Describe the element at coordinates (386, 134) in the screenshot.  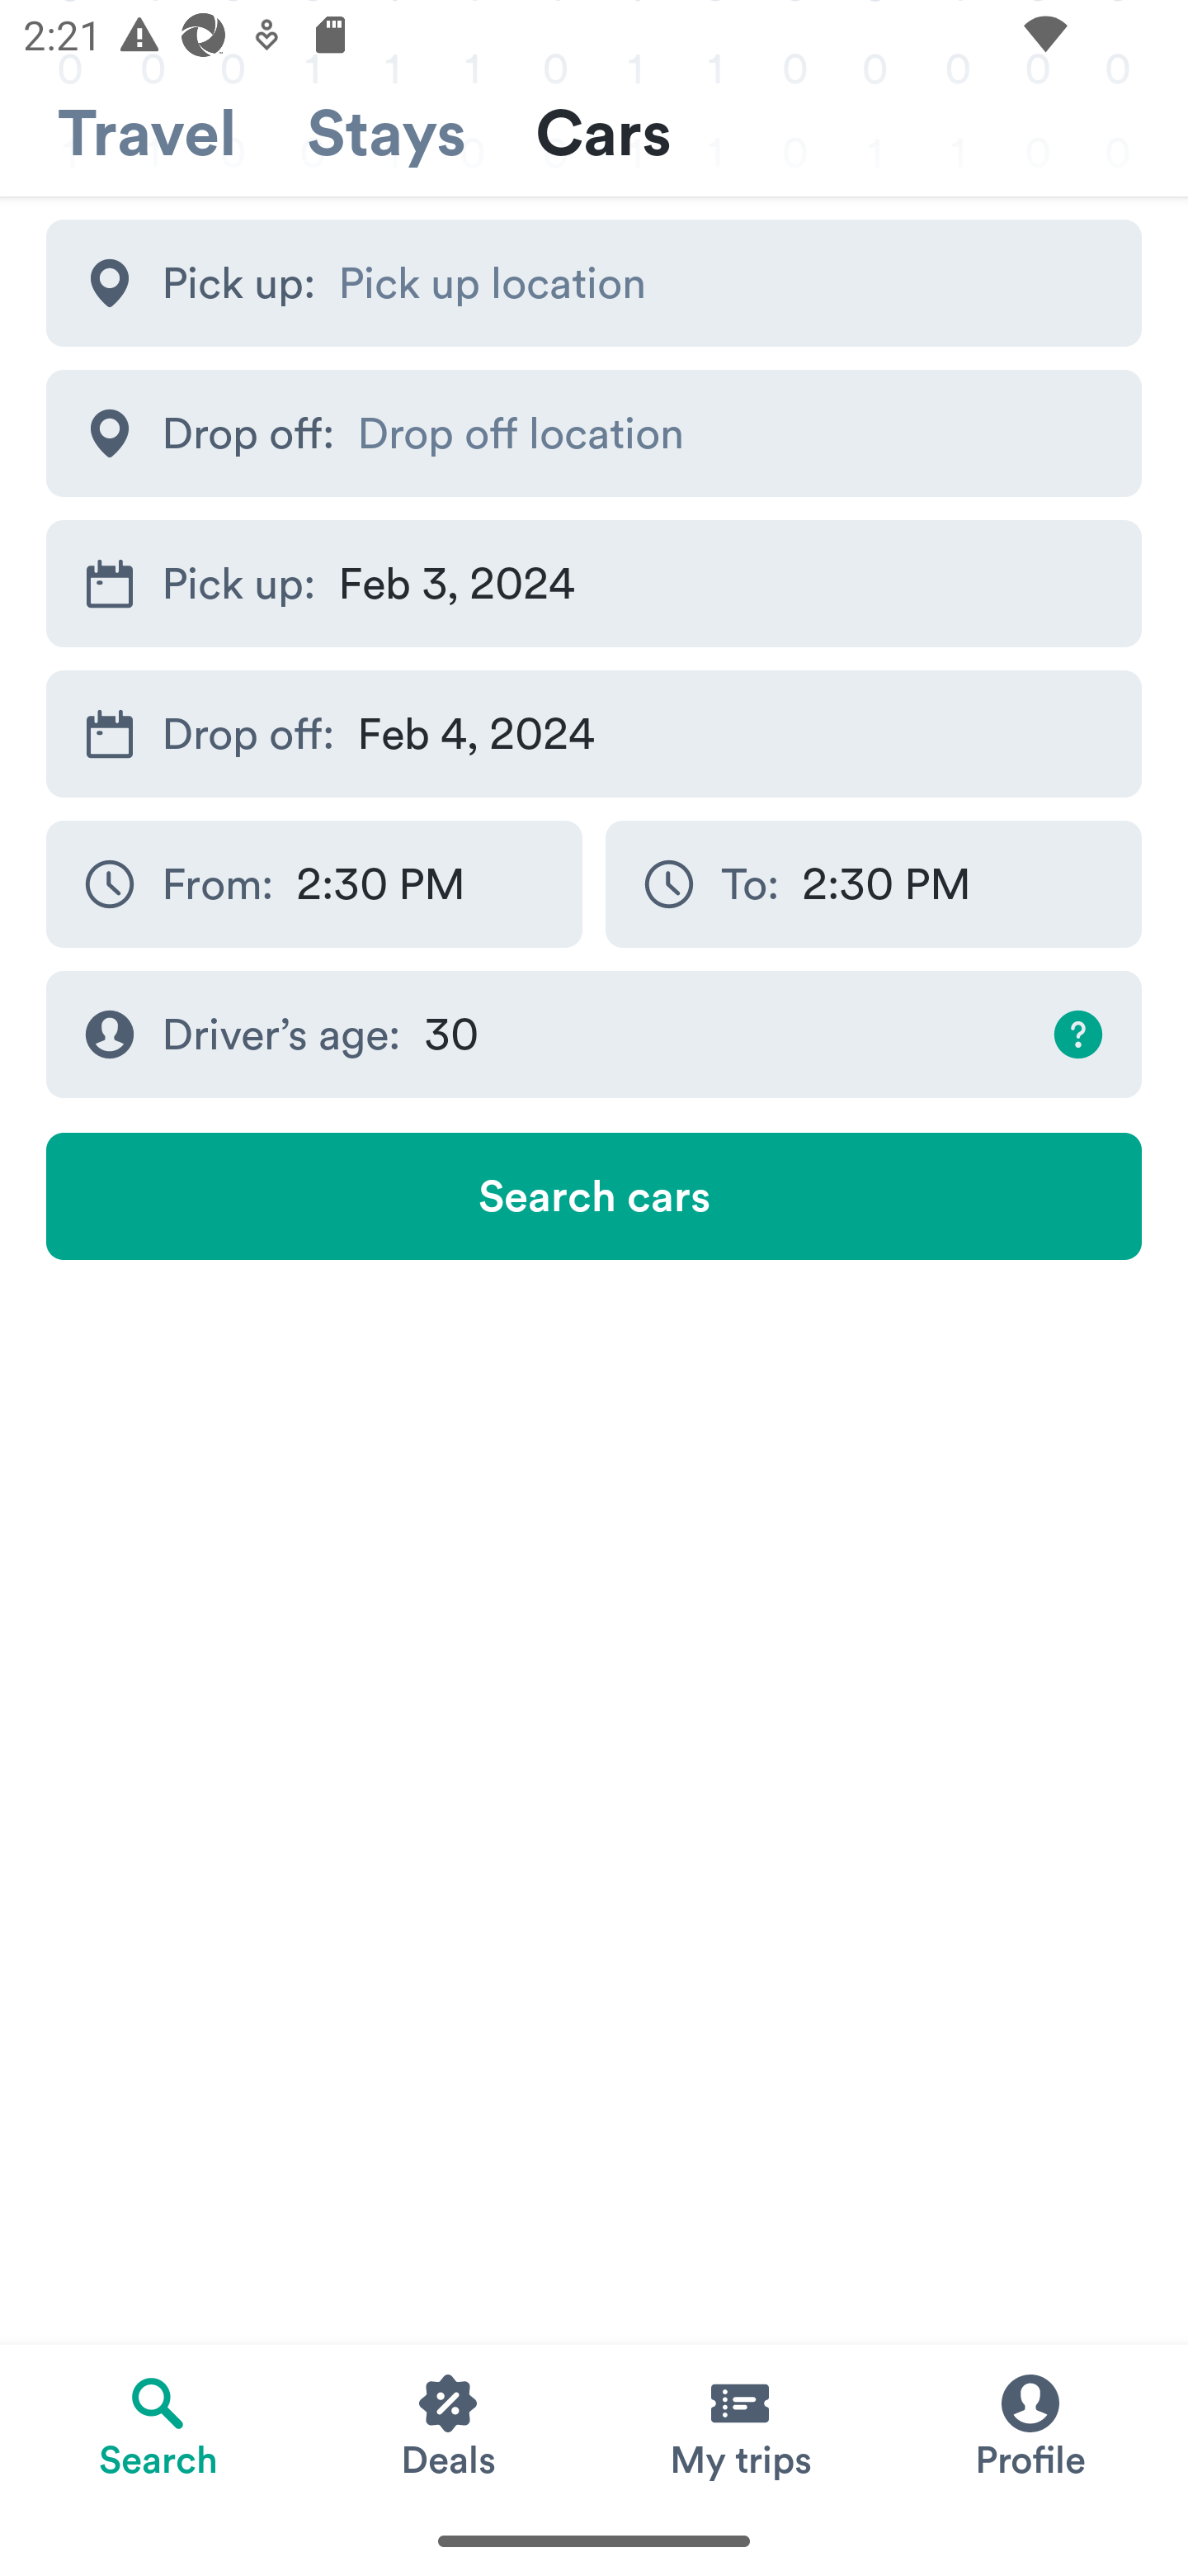
I see `Stays` at that location.